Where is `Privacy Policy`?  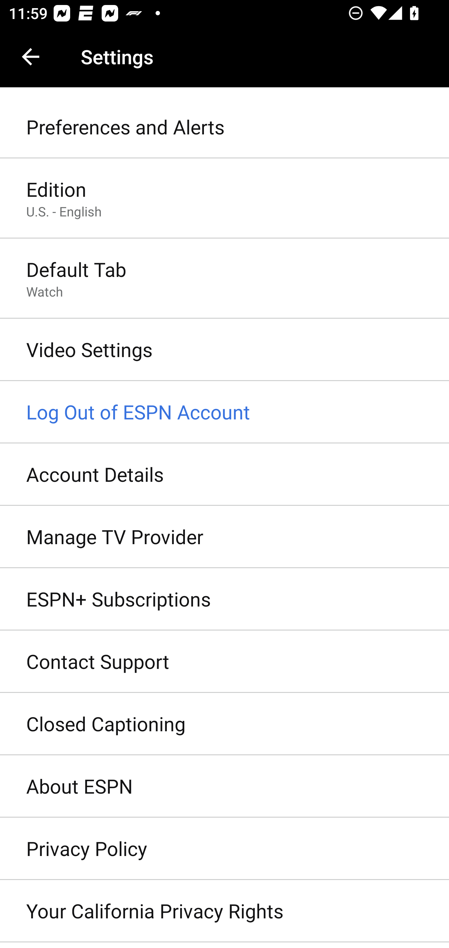
Privacy Policy is located at coordinates (224, 849).